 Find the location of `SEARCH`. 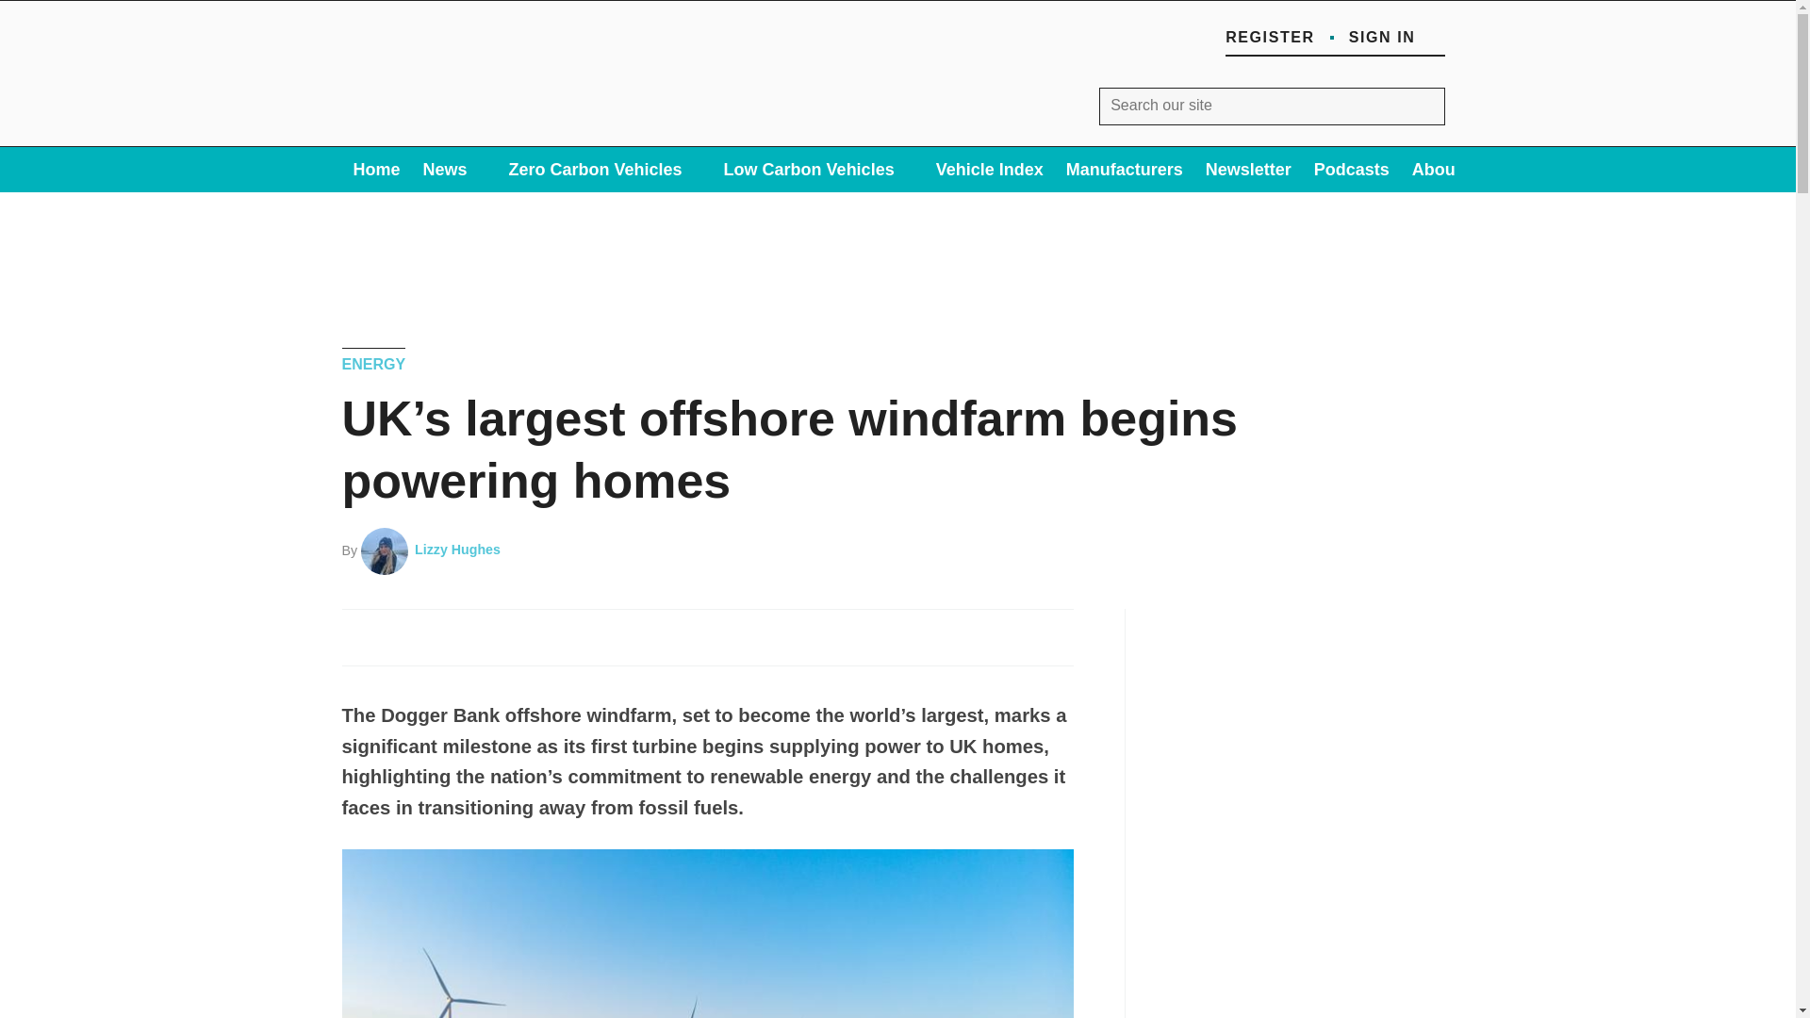

SEARCH is located at coordinates (1425, 106).